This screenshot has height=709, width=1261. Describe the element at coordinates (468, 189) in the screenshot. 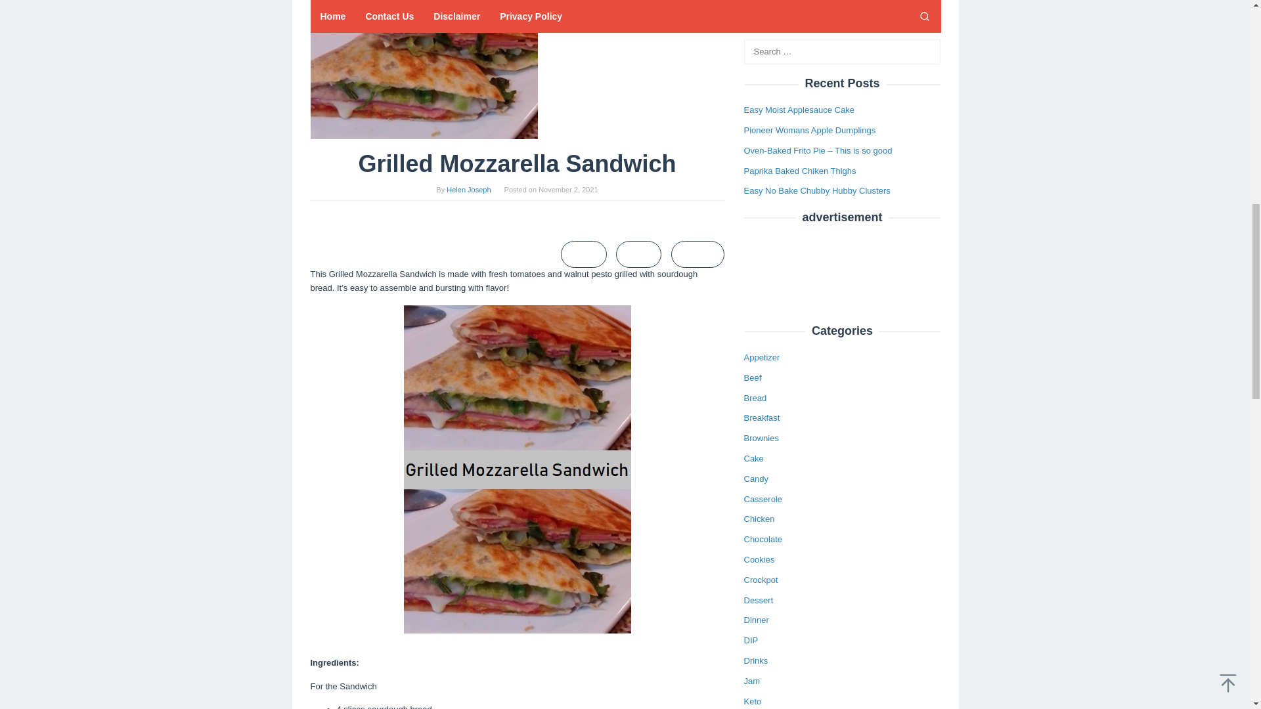

I see `Permalink to: Helen Joseph` at that location.